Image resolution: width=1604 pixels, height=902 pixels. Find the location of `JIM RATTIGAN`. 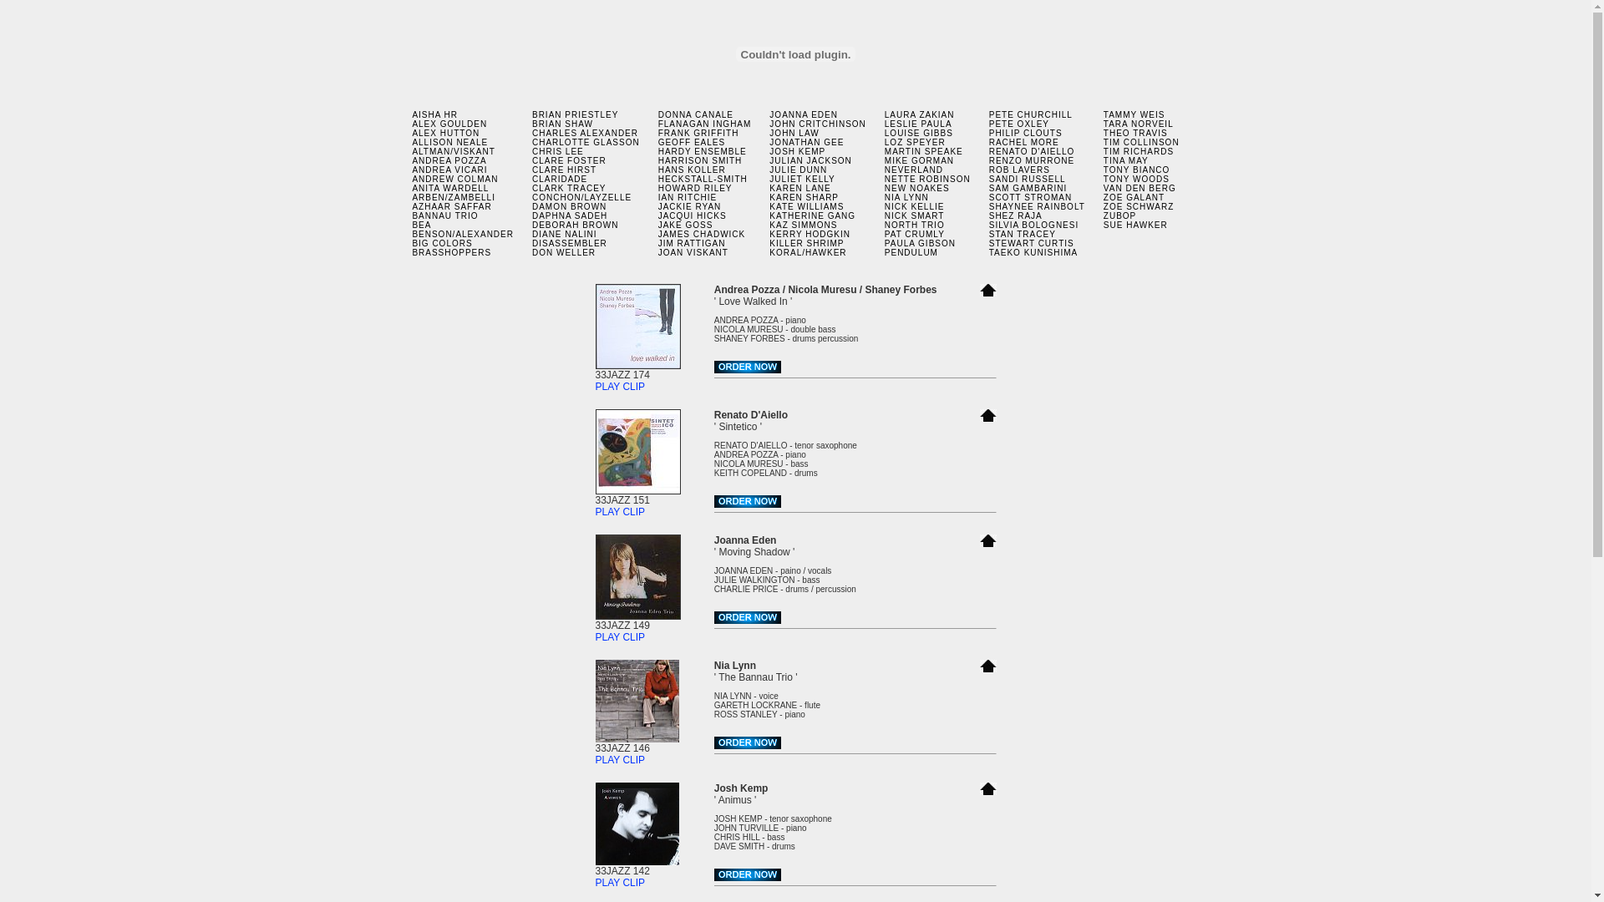

JIM RATTIGAN is located at coordinates (692, 244).